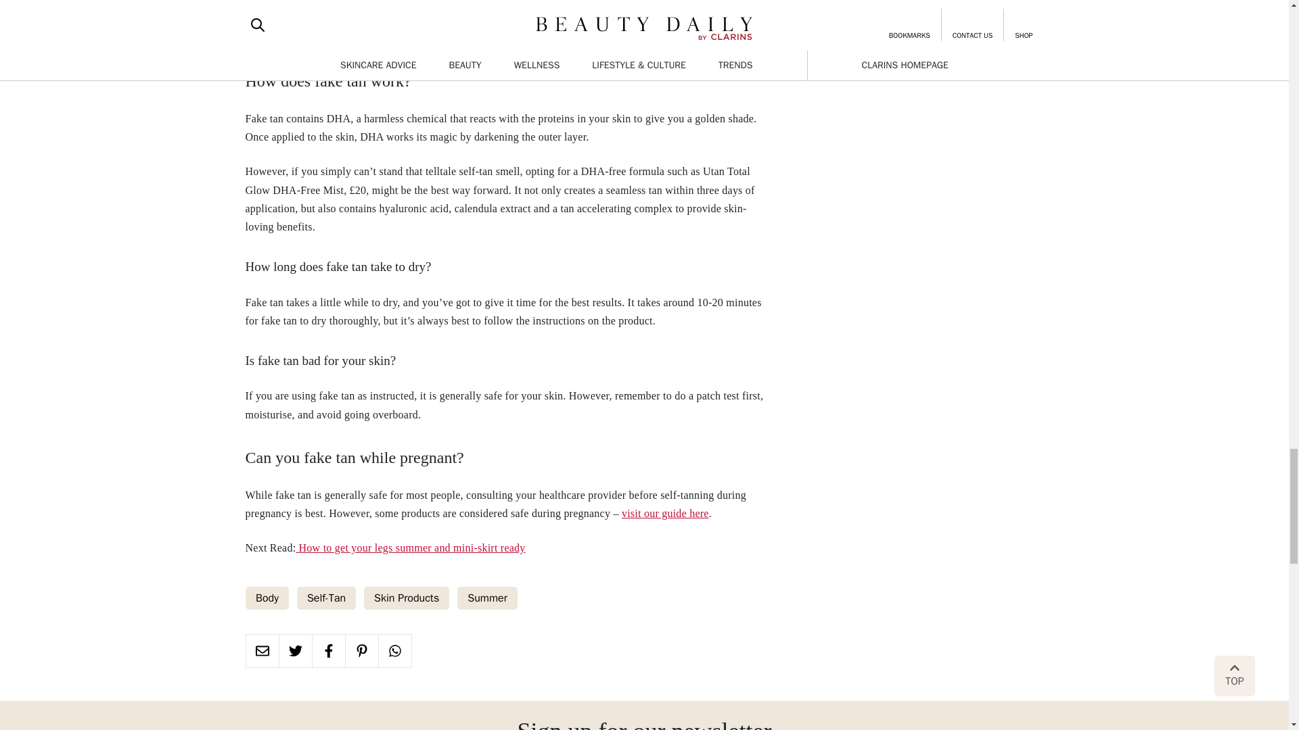  What do you see at coordinates (487, 598) in the screenshot?
I see `Summer` at bounding box center [487, 598].